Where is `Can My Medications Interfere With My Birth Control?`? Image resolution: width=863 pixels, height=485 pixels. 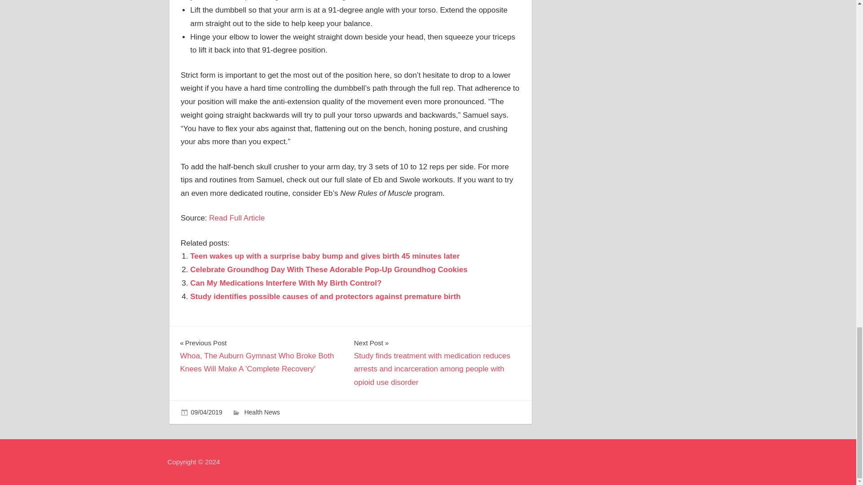
Can My Medications Interfere With My Birth Control? is located at coordinates (285, 283).